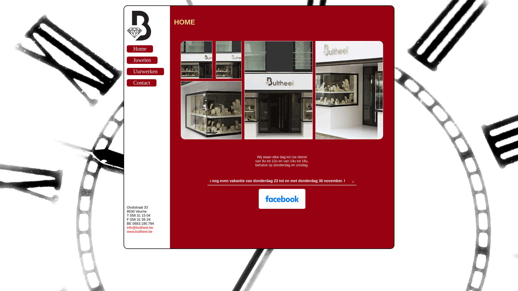  Describe the element at coordinates (140, 49) in the screenshot. I see `Home` at that location.